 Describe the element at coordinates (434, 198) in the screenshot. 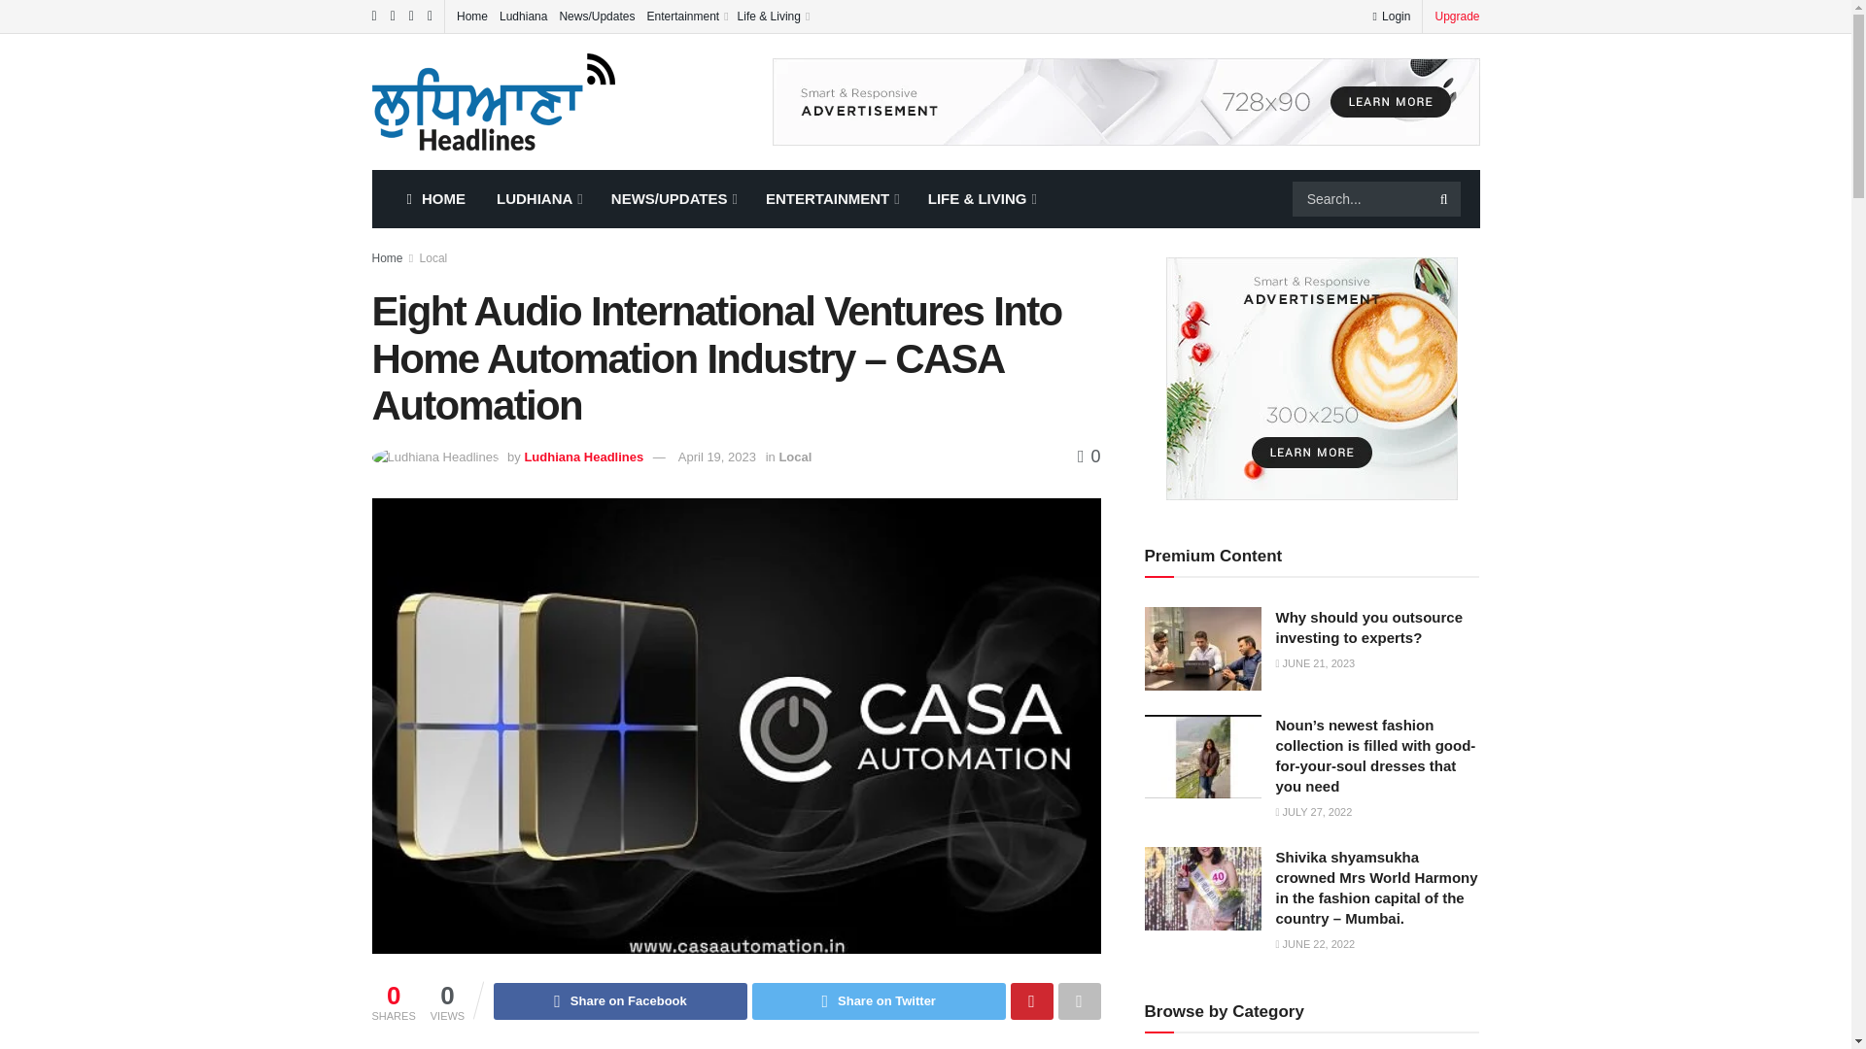

I see `HOME` at that location.